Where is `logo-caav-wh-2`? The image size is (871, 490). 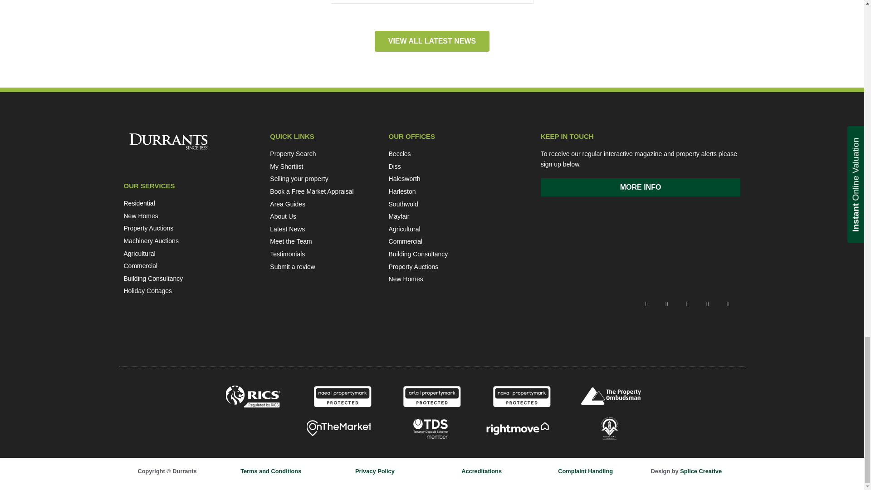
logo-caav-wh-2 is located at coordinates (610, 428).